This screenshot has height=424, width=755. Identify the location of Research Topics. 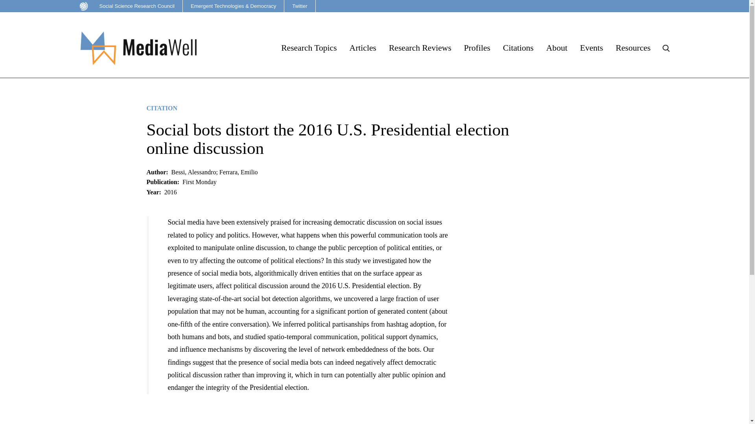
(309, 48).